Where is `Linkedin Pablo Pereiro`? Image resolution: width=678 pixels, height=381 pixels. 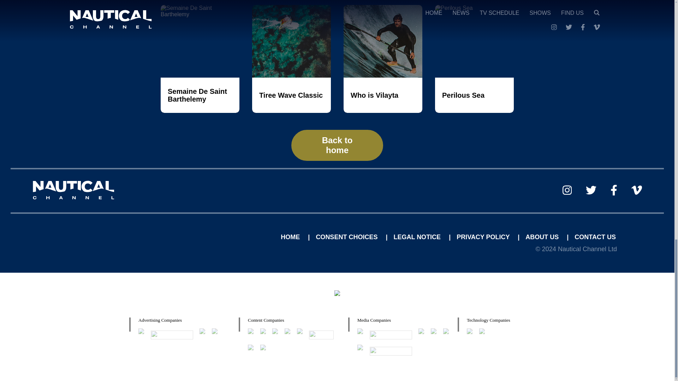
Linkedin Pablo Pereiro is located at coordinates (234, 237).